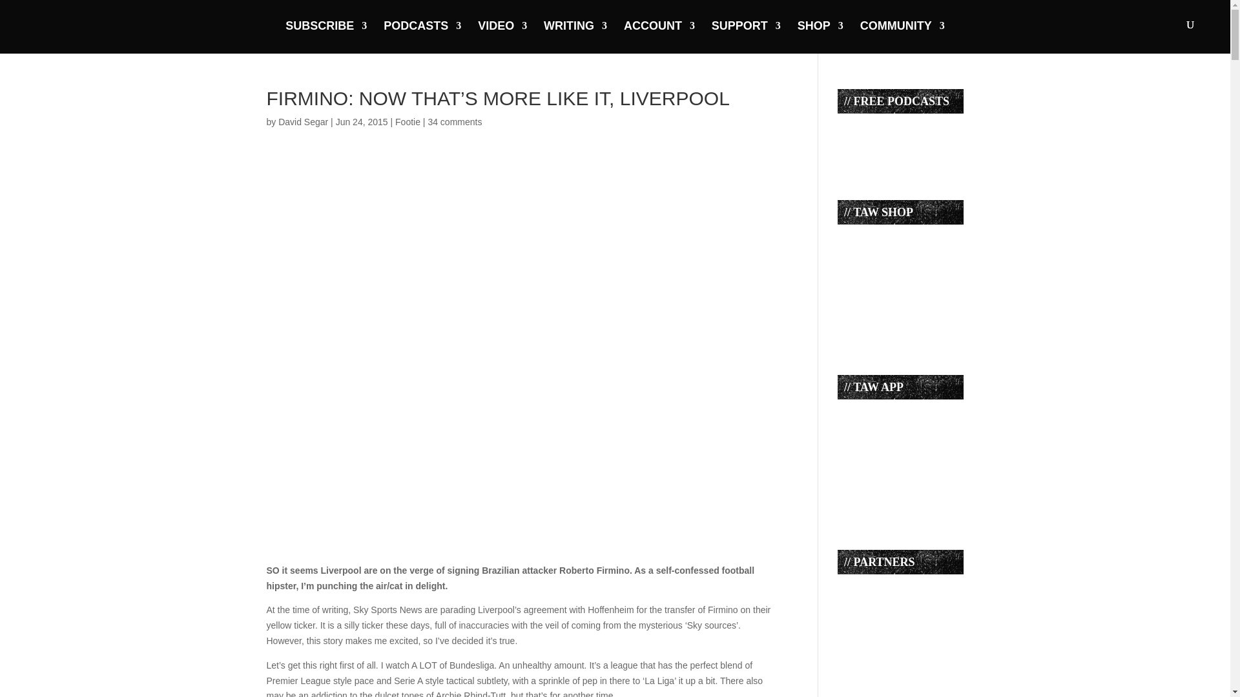  Describe the element at coordinates (903, 36) in the screenshot. I see `COMMUNITY` at that location.